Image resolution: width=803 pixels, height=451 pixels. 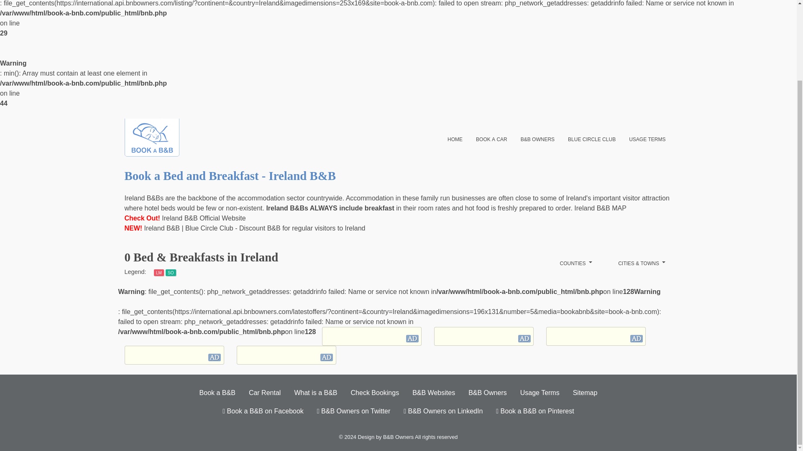 What do you see at coordinates (265, 393) in the screenshot?
I see `Car Rental` at bounding box center [265, 393].